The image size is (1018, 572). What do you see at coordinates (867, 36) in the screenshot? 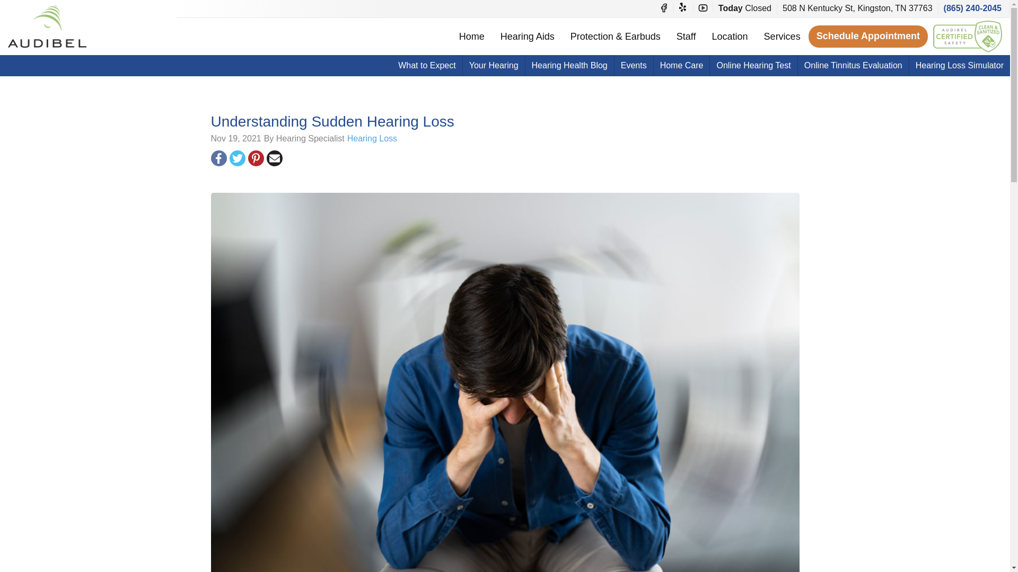
I see `Schedule Appointment` at bounding box center [867, 36].